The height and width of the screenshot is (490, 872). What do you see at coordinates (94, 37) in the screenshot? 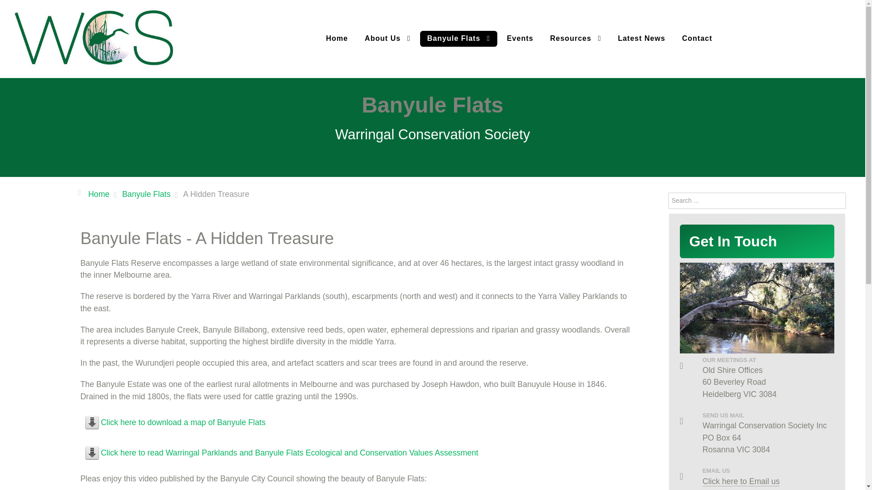
I see `Supra` at bounding box center [94, 37].